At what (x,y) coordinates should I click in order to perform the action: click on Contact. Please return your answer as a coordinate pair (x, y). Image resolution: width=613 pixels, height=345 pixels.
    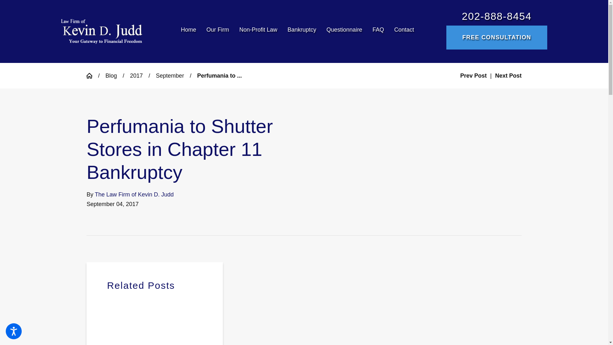
    Looking at the image, I should click on (402, 31).